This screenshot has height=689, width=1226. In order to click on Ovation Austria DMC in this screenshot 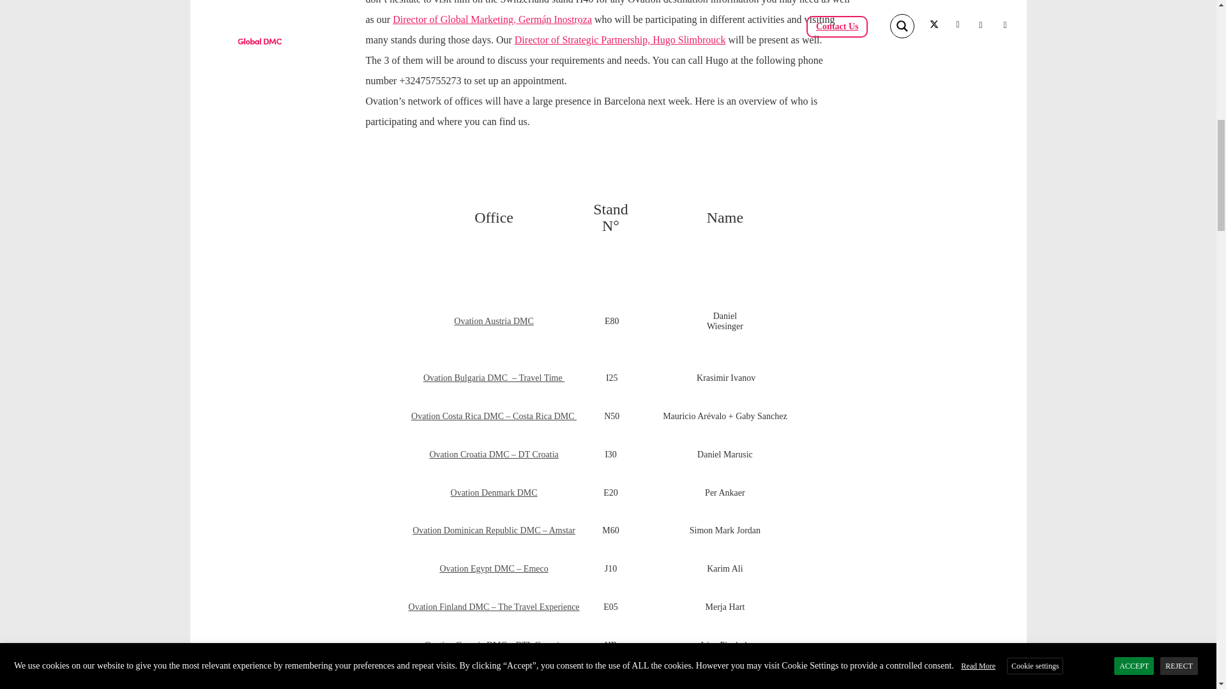, I will do `click(493, 320)`.